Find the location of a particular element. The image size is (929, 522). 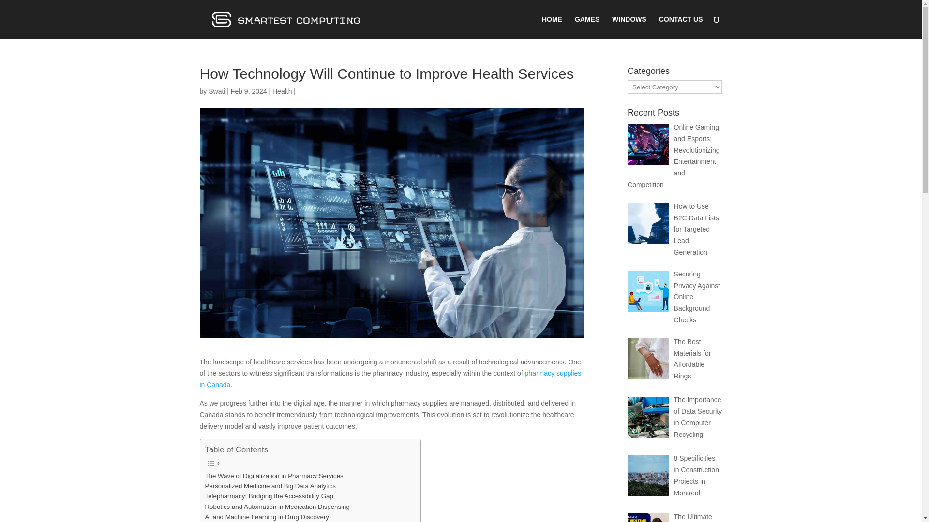

Personalized Medicine and Big Data Analytics is located at coordinates (271, 486).